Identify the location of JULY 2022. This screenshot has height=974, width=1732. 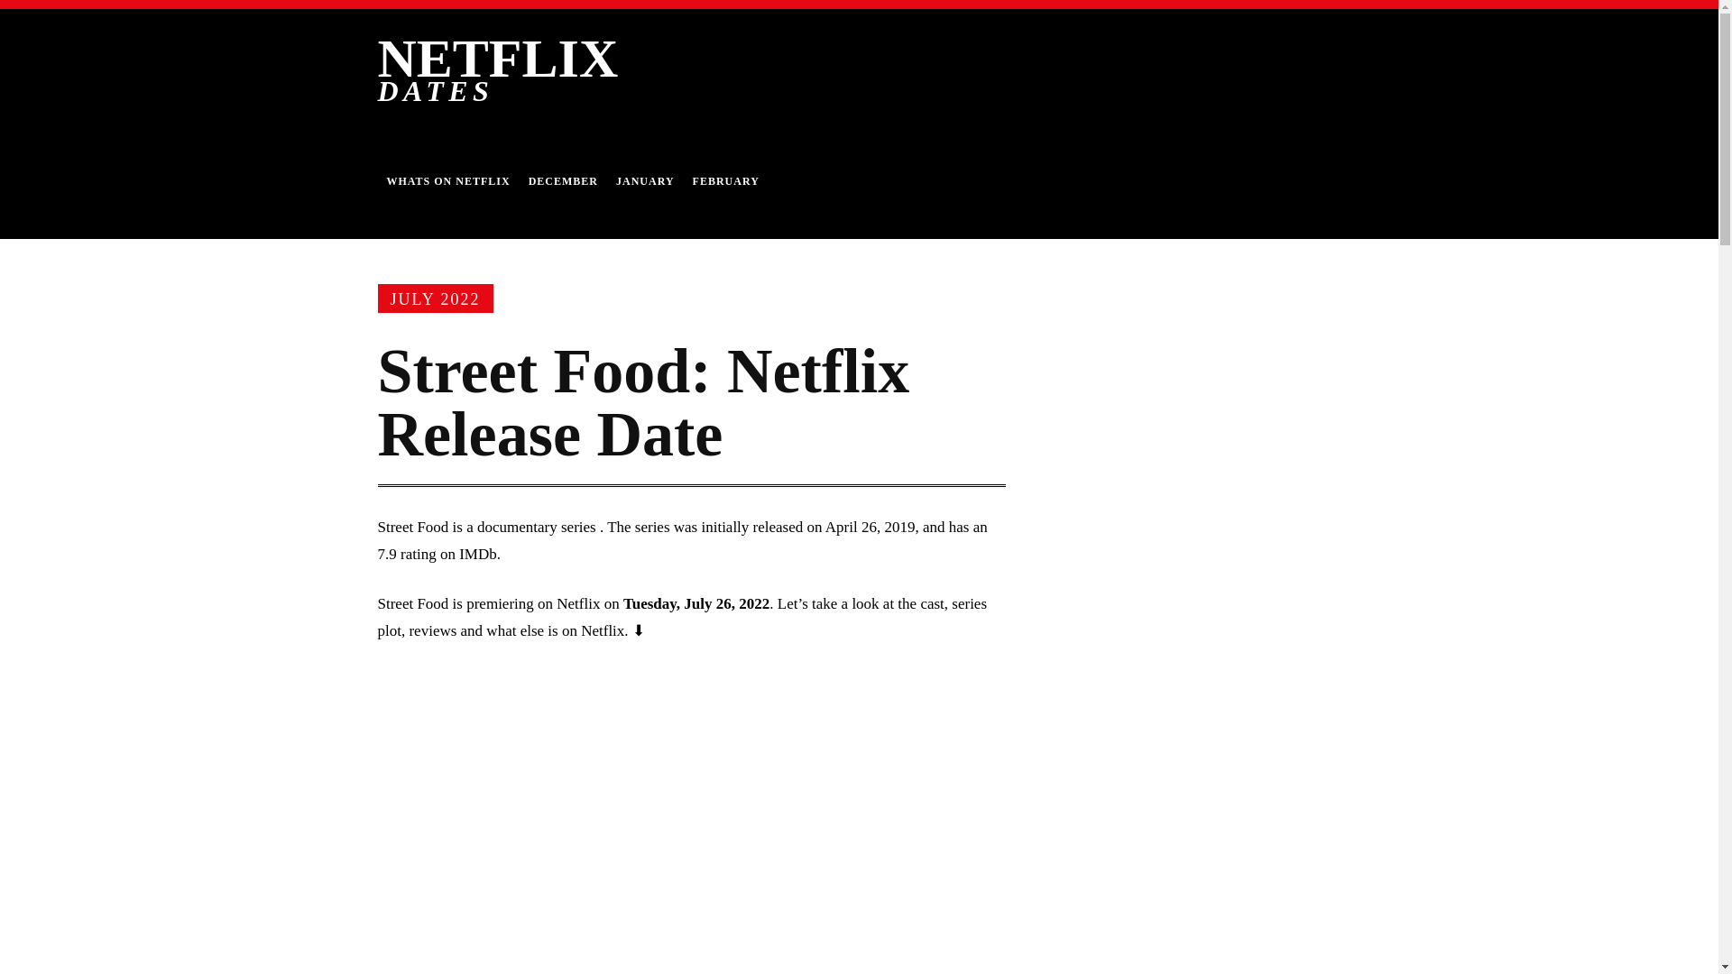
(435, 298).